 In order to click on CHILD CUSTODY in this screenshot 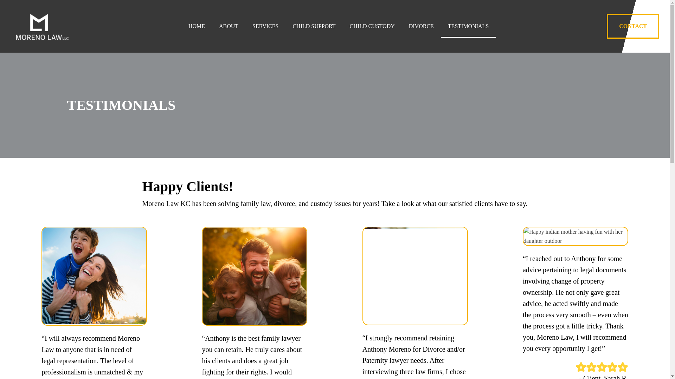, I will do `click(372, 26)`.